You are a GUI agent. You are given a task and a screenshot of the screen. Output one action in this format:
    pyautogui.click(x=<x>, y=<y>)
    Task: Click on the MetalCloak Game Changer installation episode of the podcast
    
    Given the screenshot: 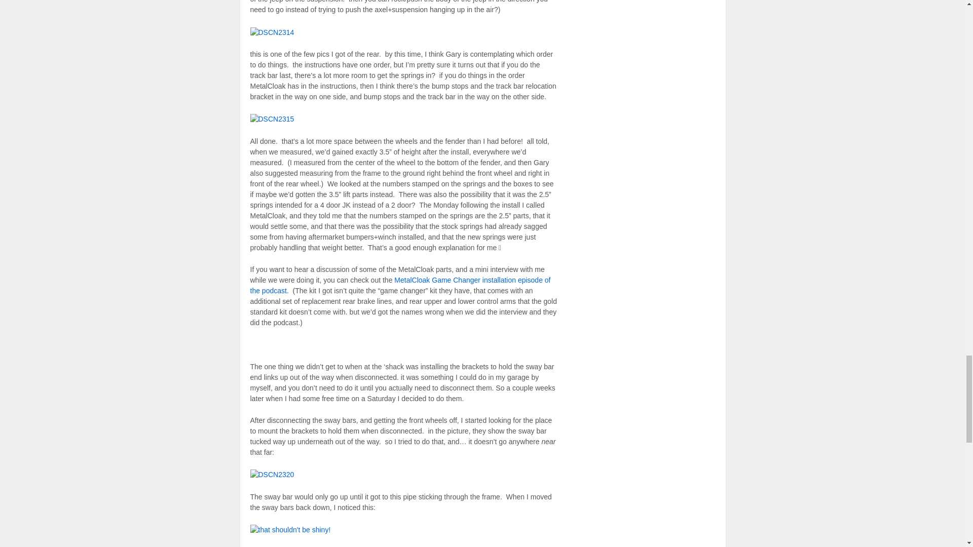 What is the action you would take?
    pyautogui.click(x=400, y=286)
    